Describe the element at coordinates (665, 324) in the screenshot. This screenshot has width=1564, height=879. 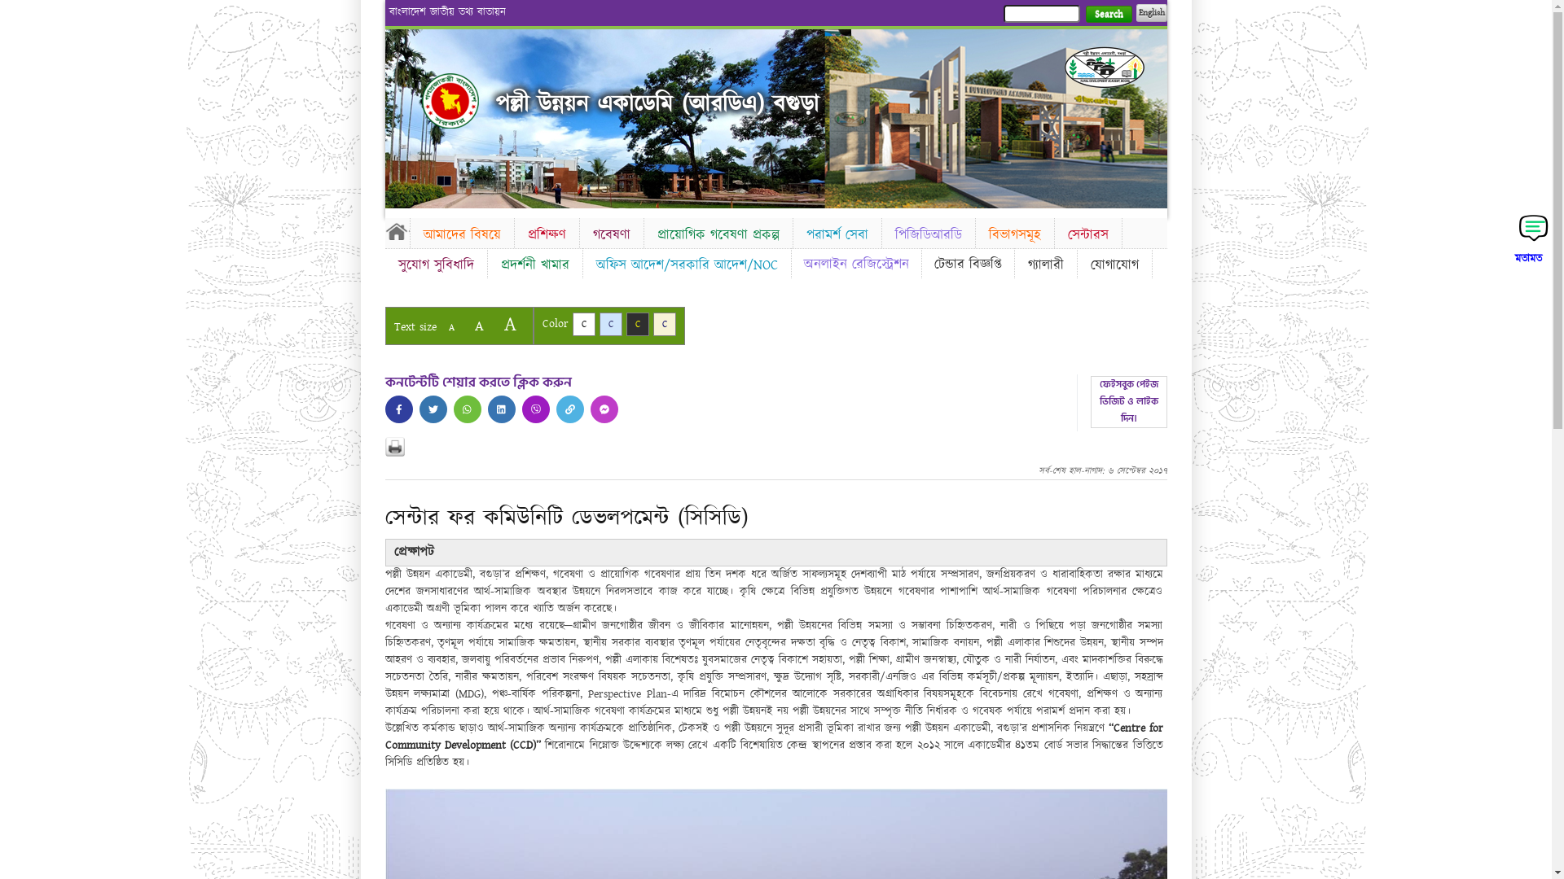
I see `C` at that location.